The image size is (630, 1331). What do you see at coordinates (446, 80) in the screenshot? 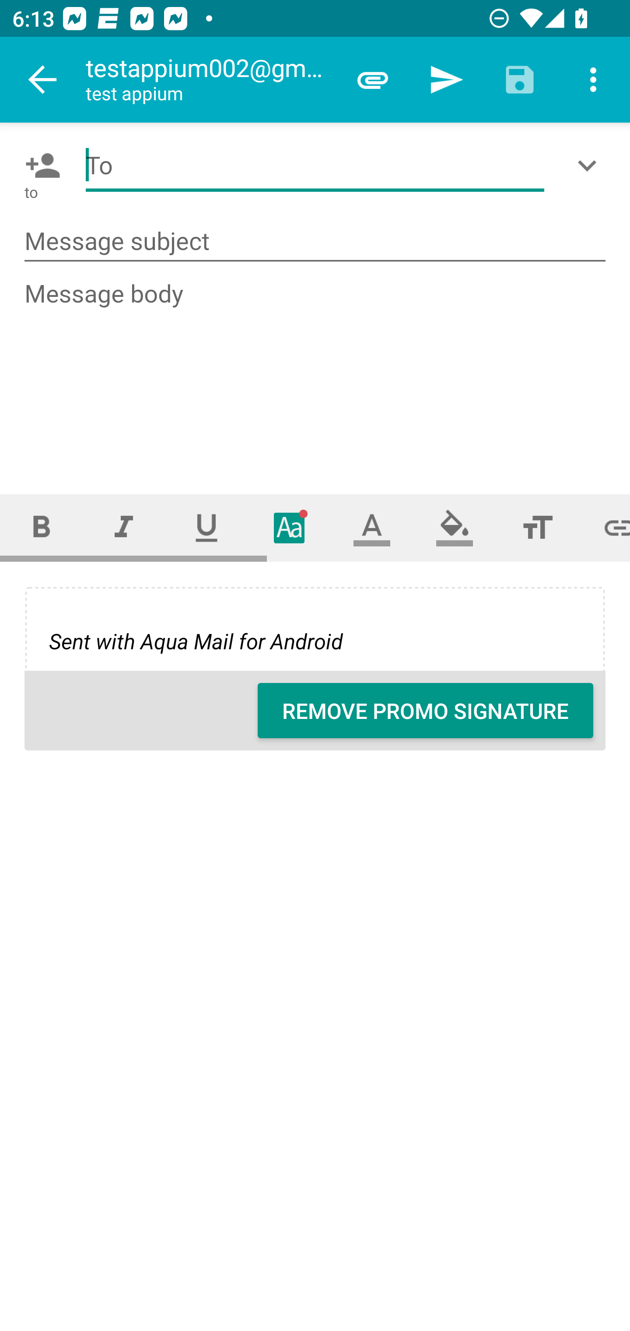
I see `Send` at bounding box center [446, 80].